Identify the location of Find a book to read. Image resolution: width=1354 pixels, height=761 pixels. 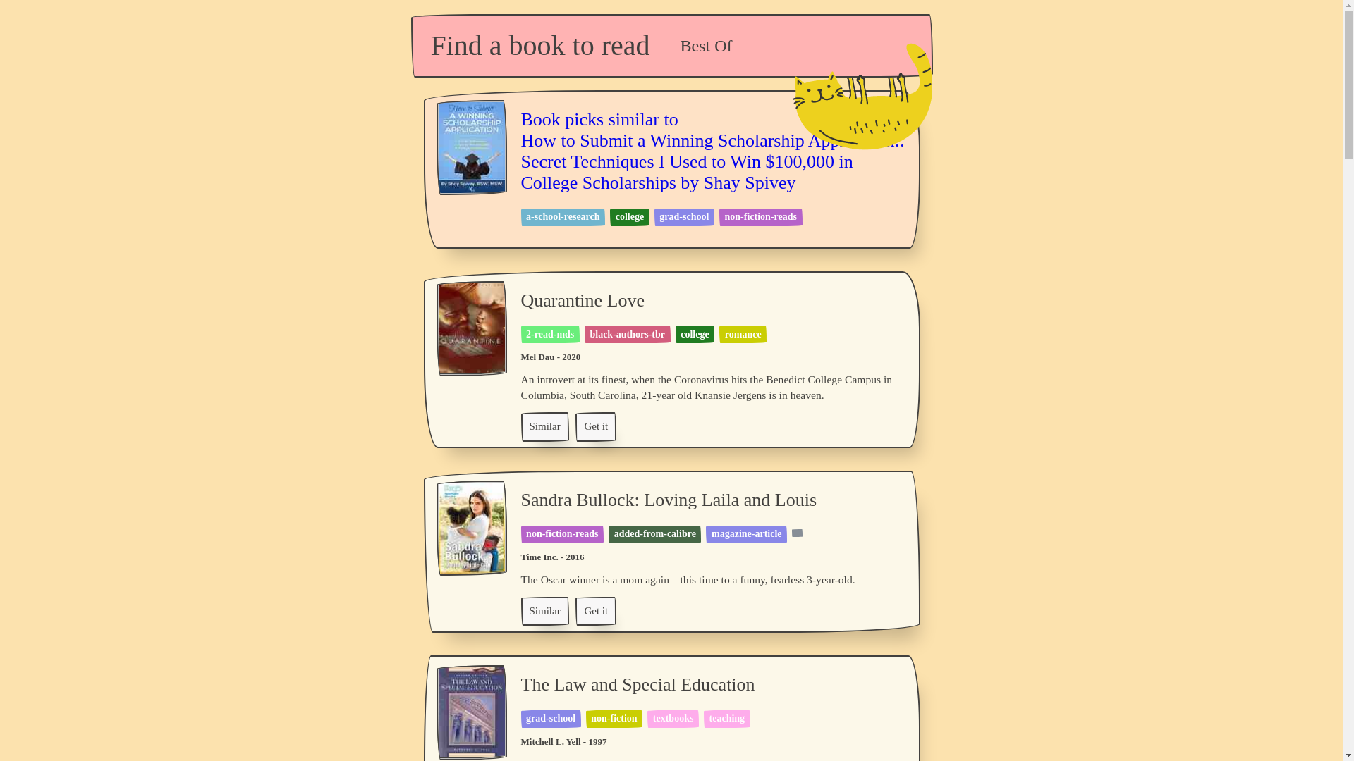
(540, 46).